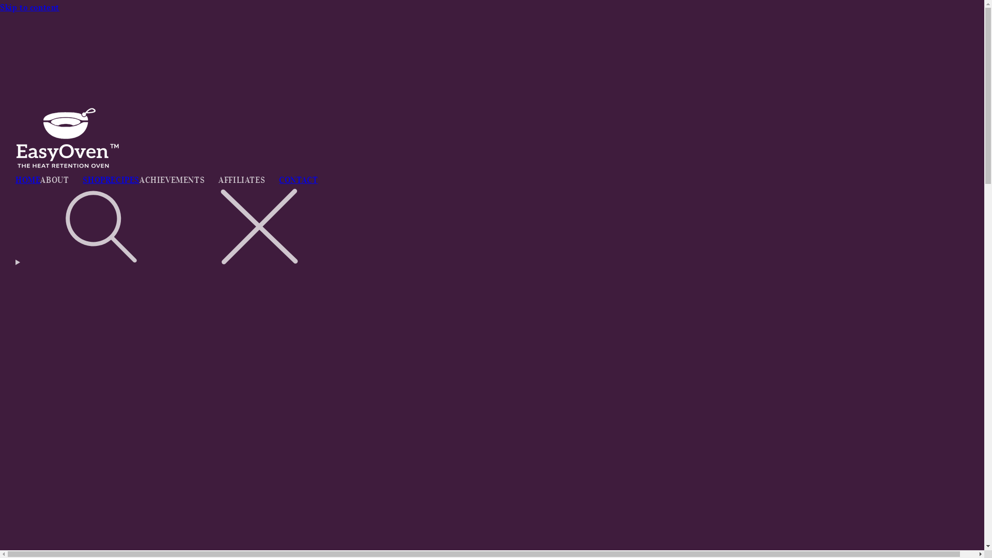 The height and width of the screenshot is (558, 992). What do you see at coordinates (94, 180) in the screenshot?
I see `SHOP` at bounding box center [94, 180].